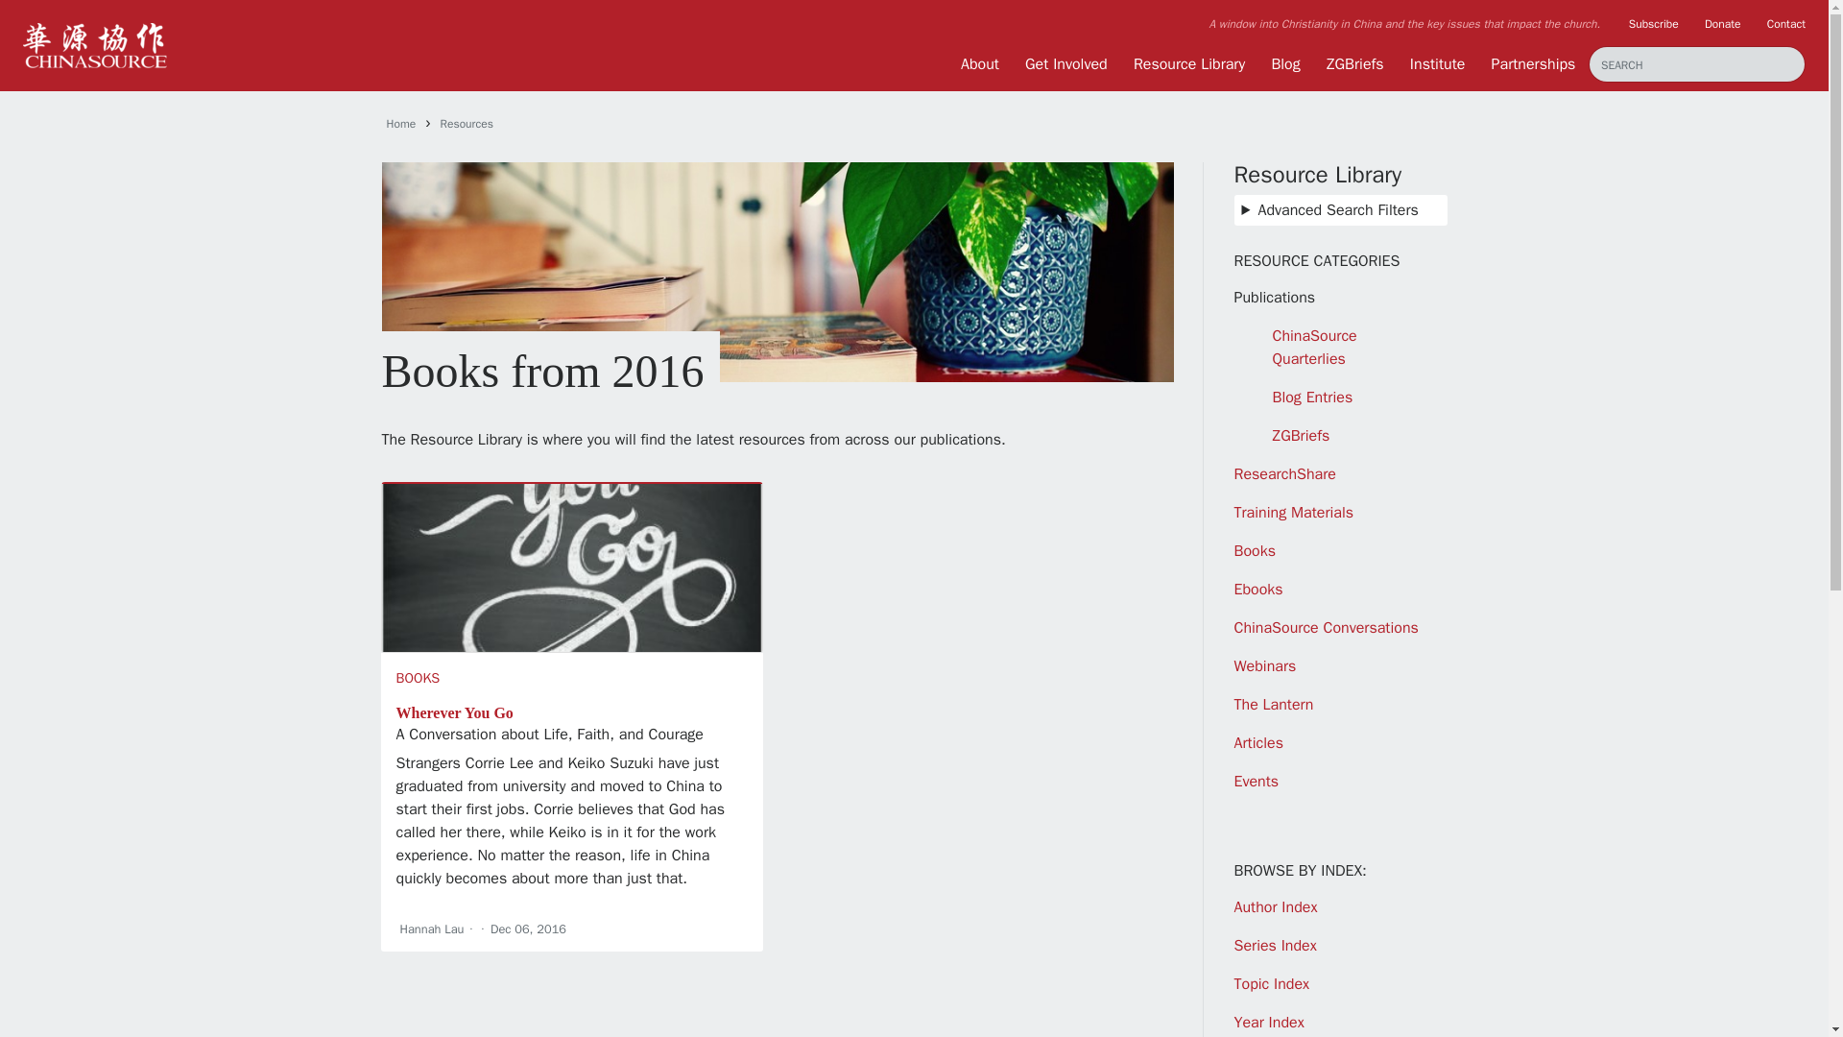 The image size is (1843, 1037). I want to click on Books, so click(1255, 551).